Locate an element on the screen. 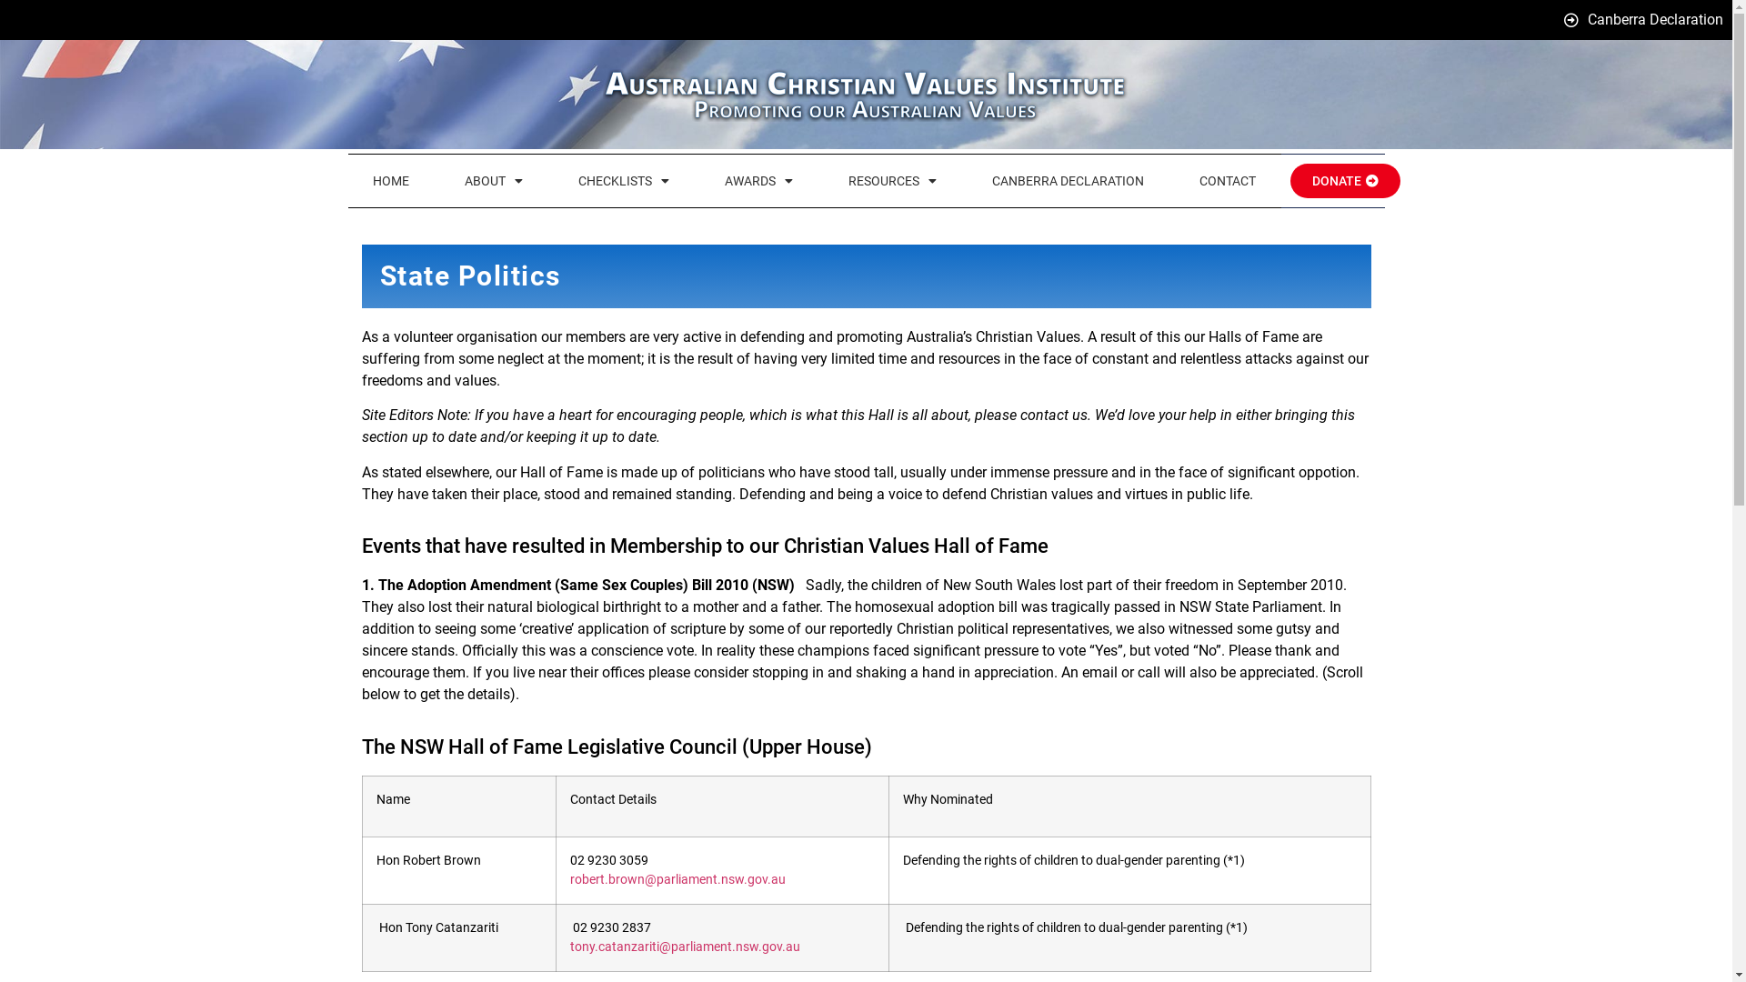 This screenshot has height=982, width=1746. ABOUT is located at coordinates (494, 181).